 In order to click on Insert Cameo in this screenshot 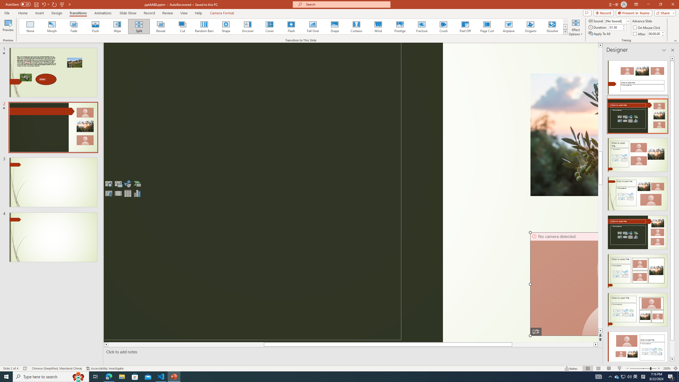, I will do `click(108, 193)`.